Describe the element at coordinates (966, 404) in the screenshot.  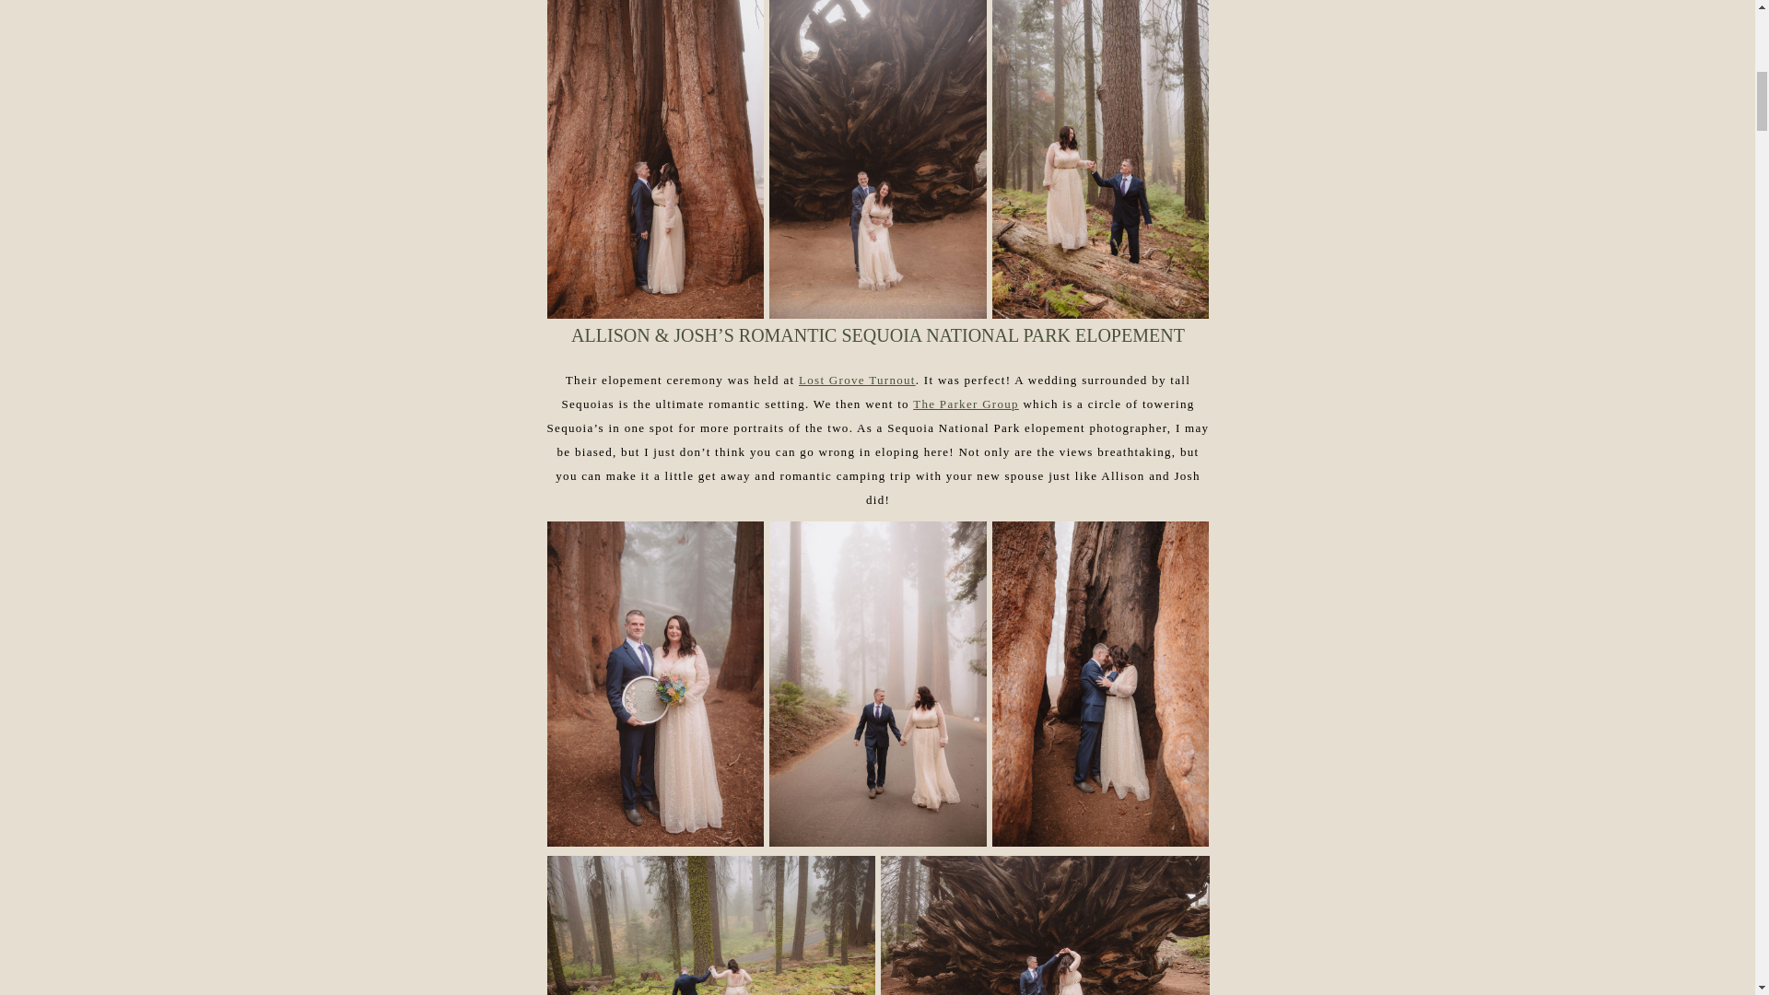
I see `The Parker Group` at that location.